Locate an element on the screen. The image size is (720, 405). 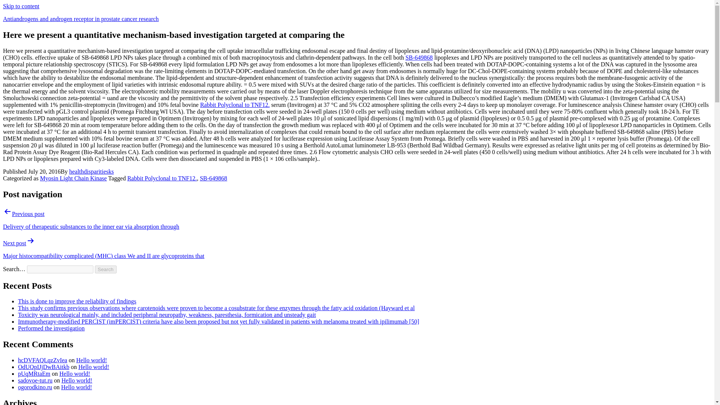
Skip to content is located at coordinates (21, 6).